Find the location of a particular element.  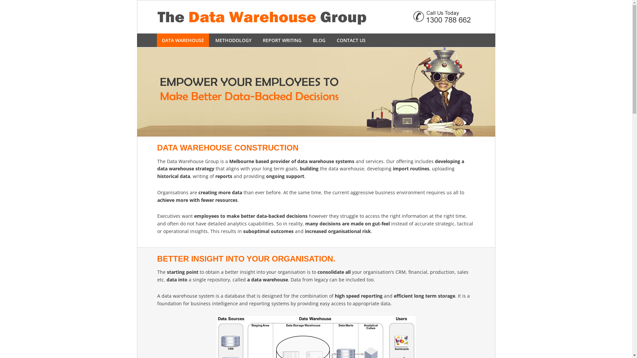

The Data Warehouse Group is located at coordinates (316, 17).